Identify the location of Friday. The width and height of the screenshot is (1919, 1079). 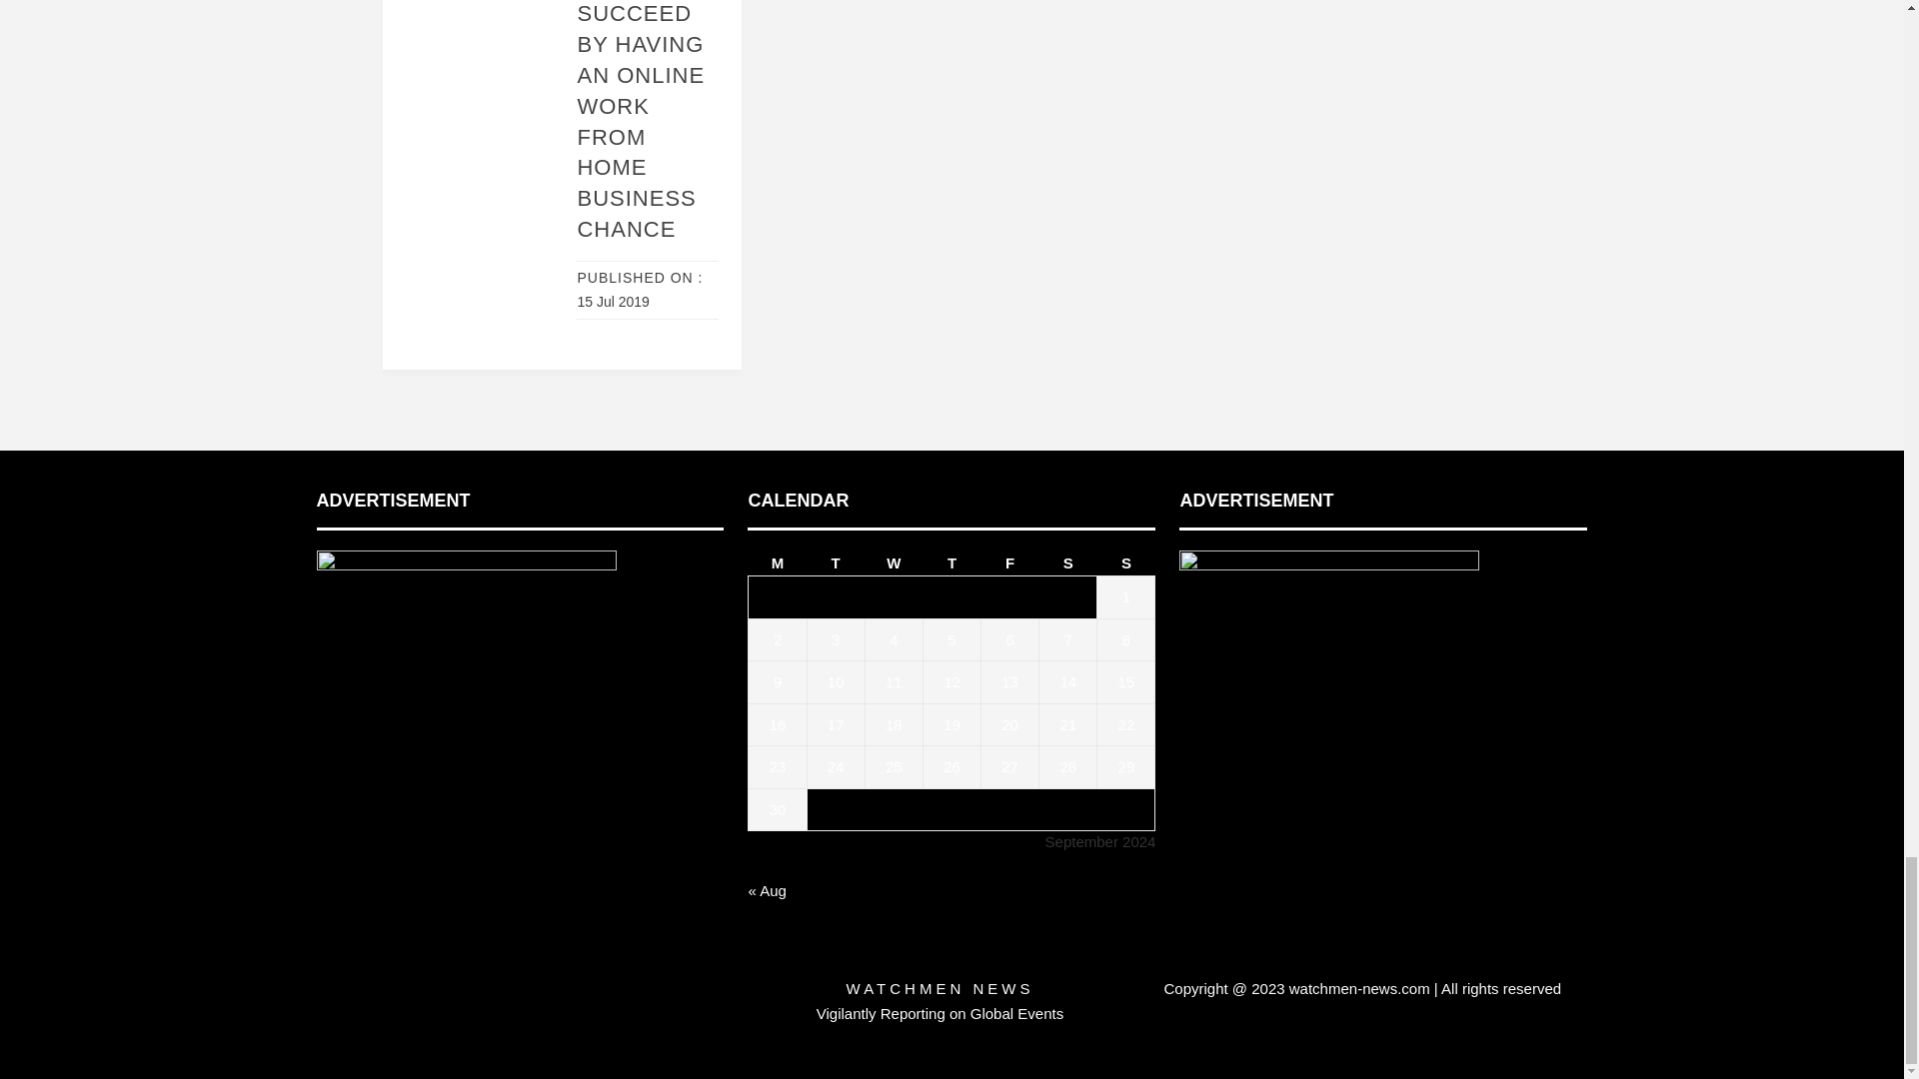
(1009, 562).